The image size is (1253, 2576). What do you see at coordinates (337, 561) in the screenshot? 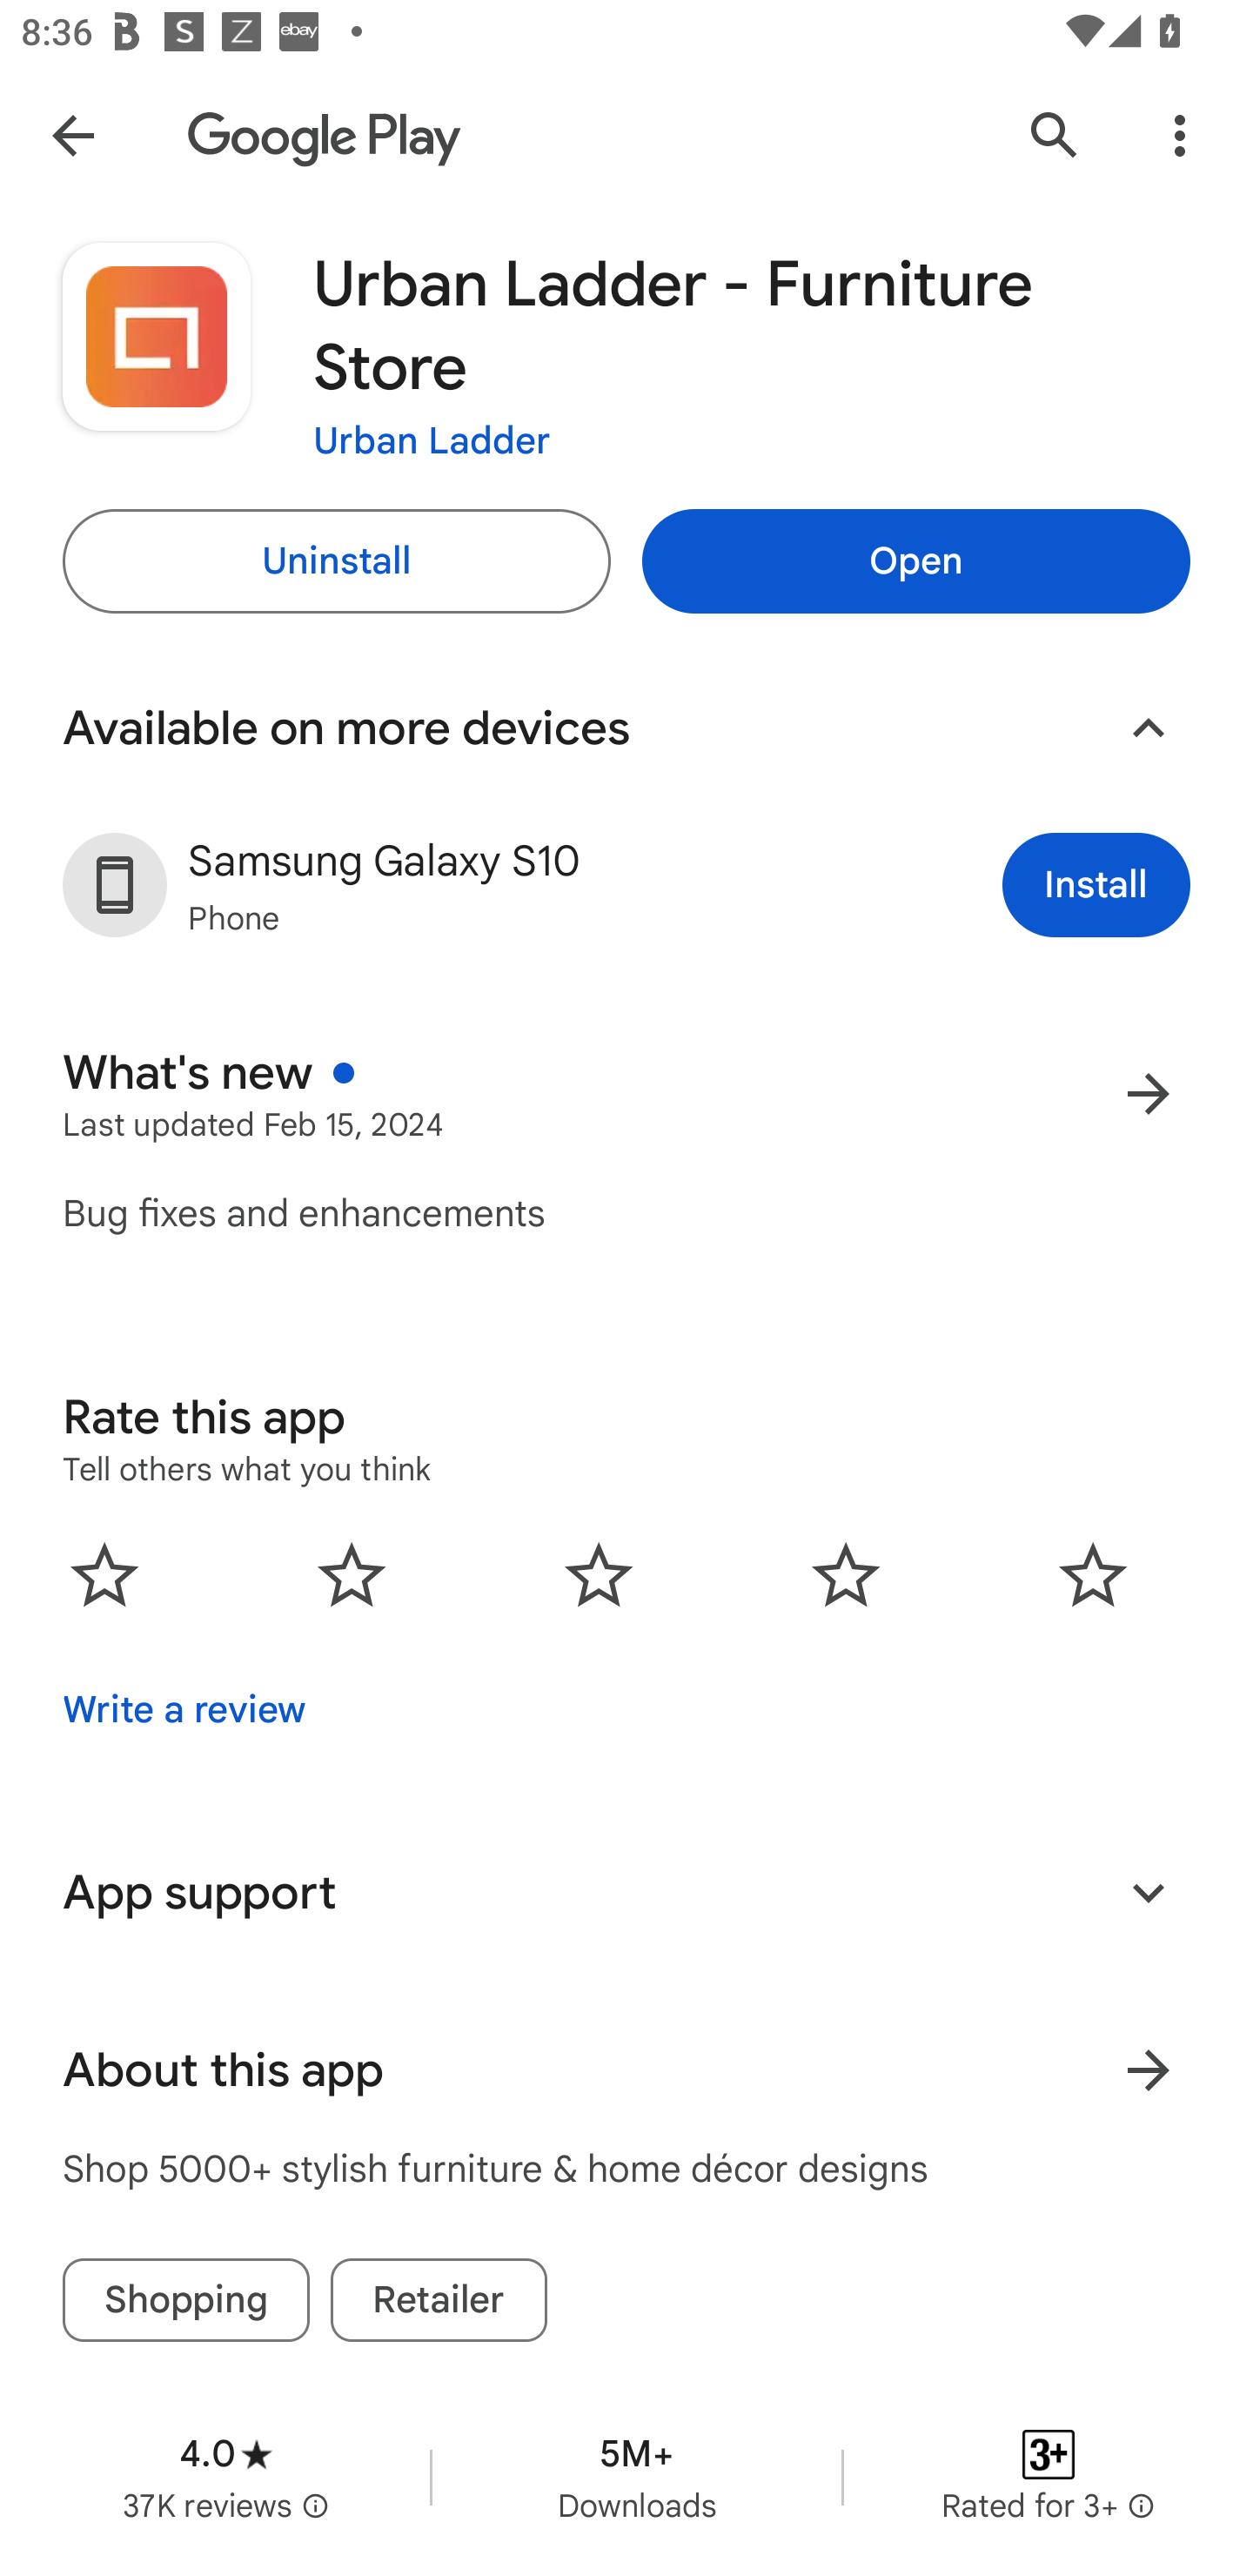
I see `Uninstall` at bounding box center [337, 561].